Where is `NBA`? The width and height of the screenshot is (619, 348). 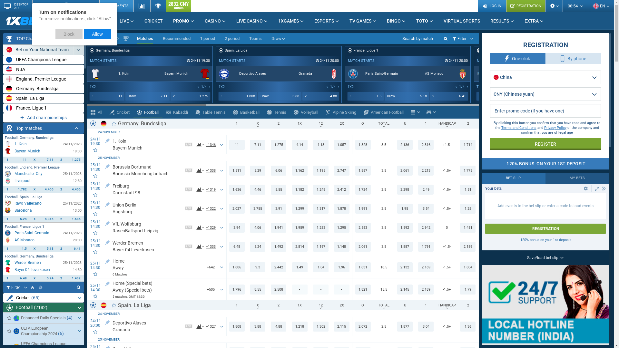 NBA is located at coordinates (486, 51).